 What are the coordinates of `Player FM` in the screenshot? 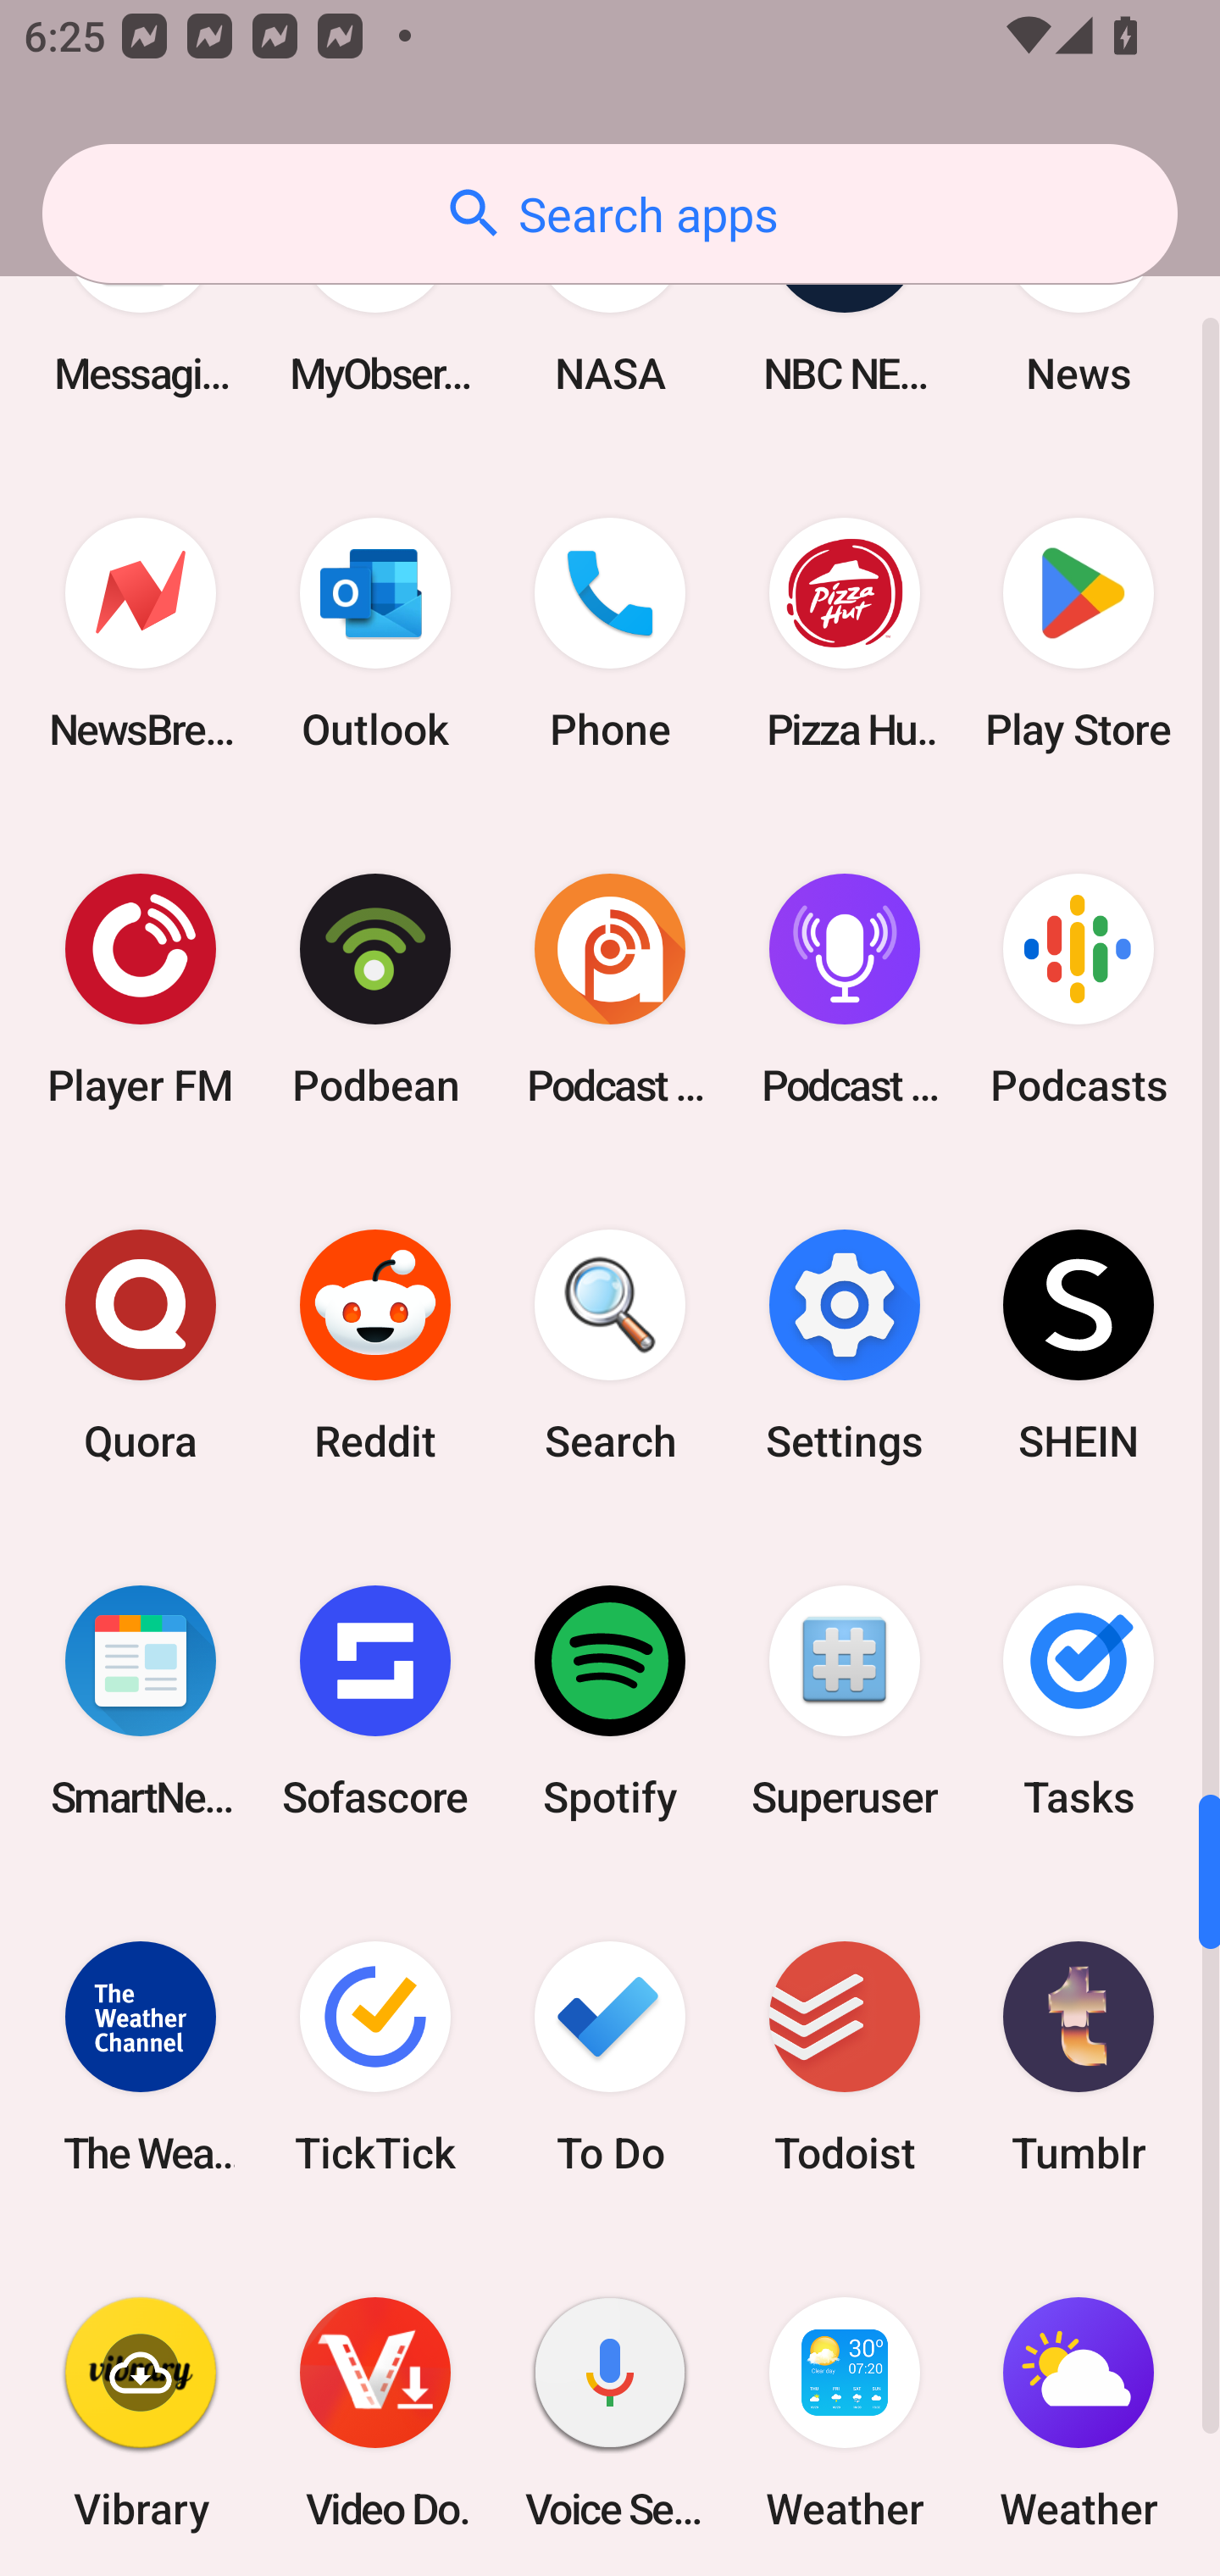 It's located at (141, 989).